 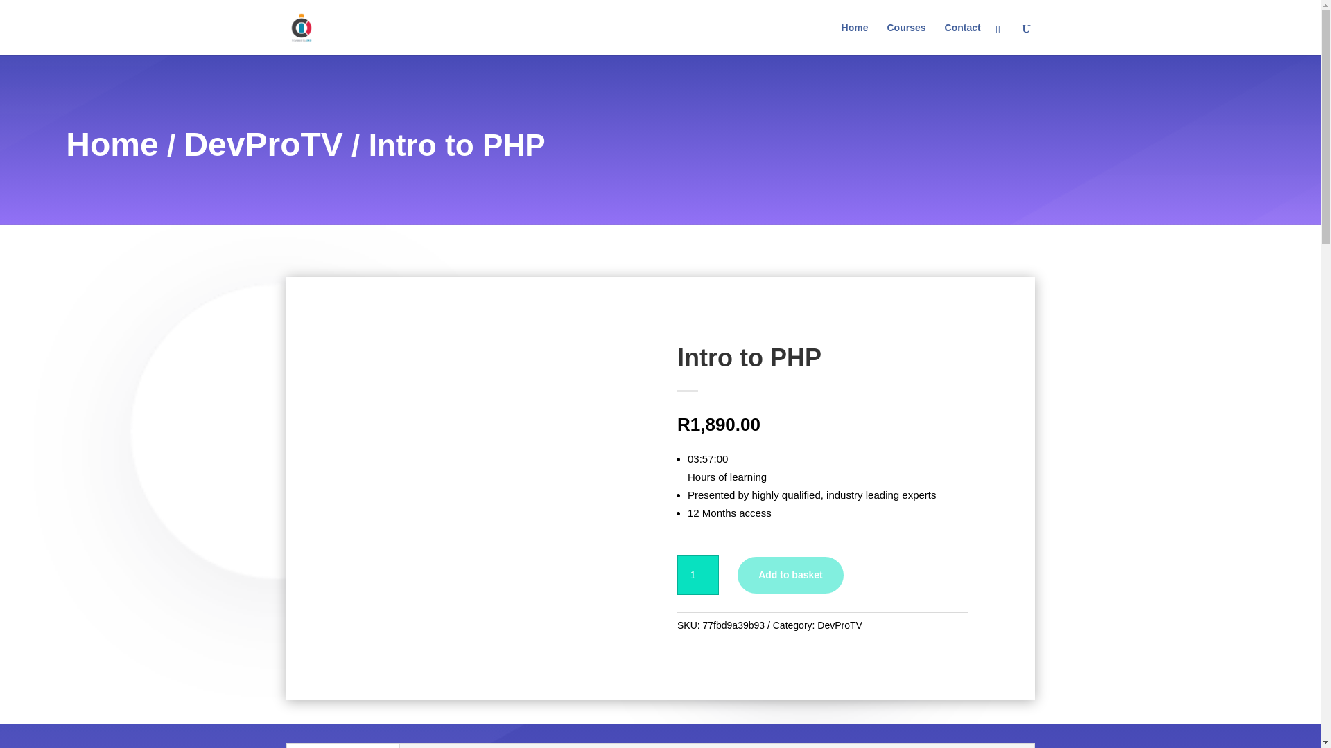 I want to click on Contact, so click(x=963, y=39).